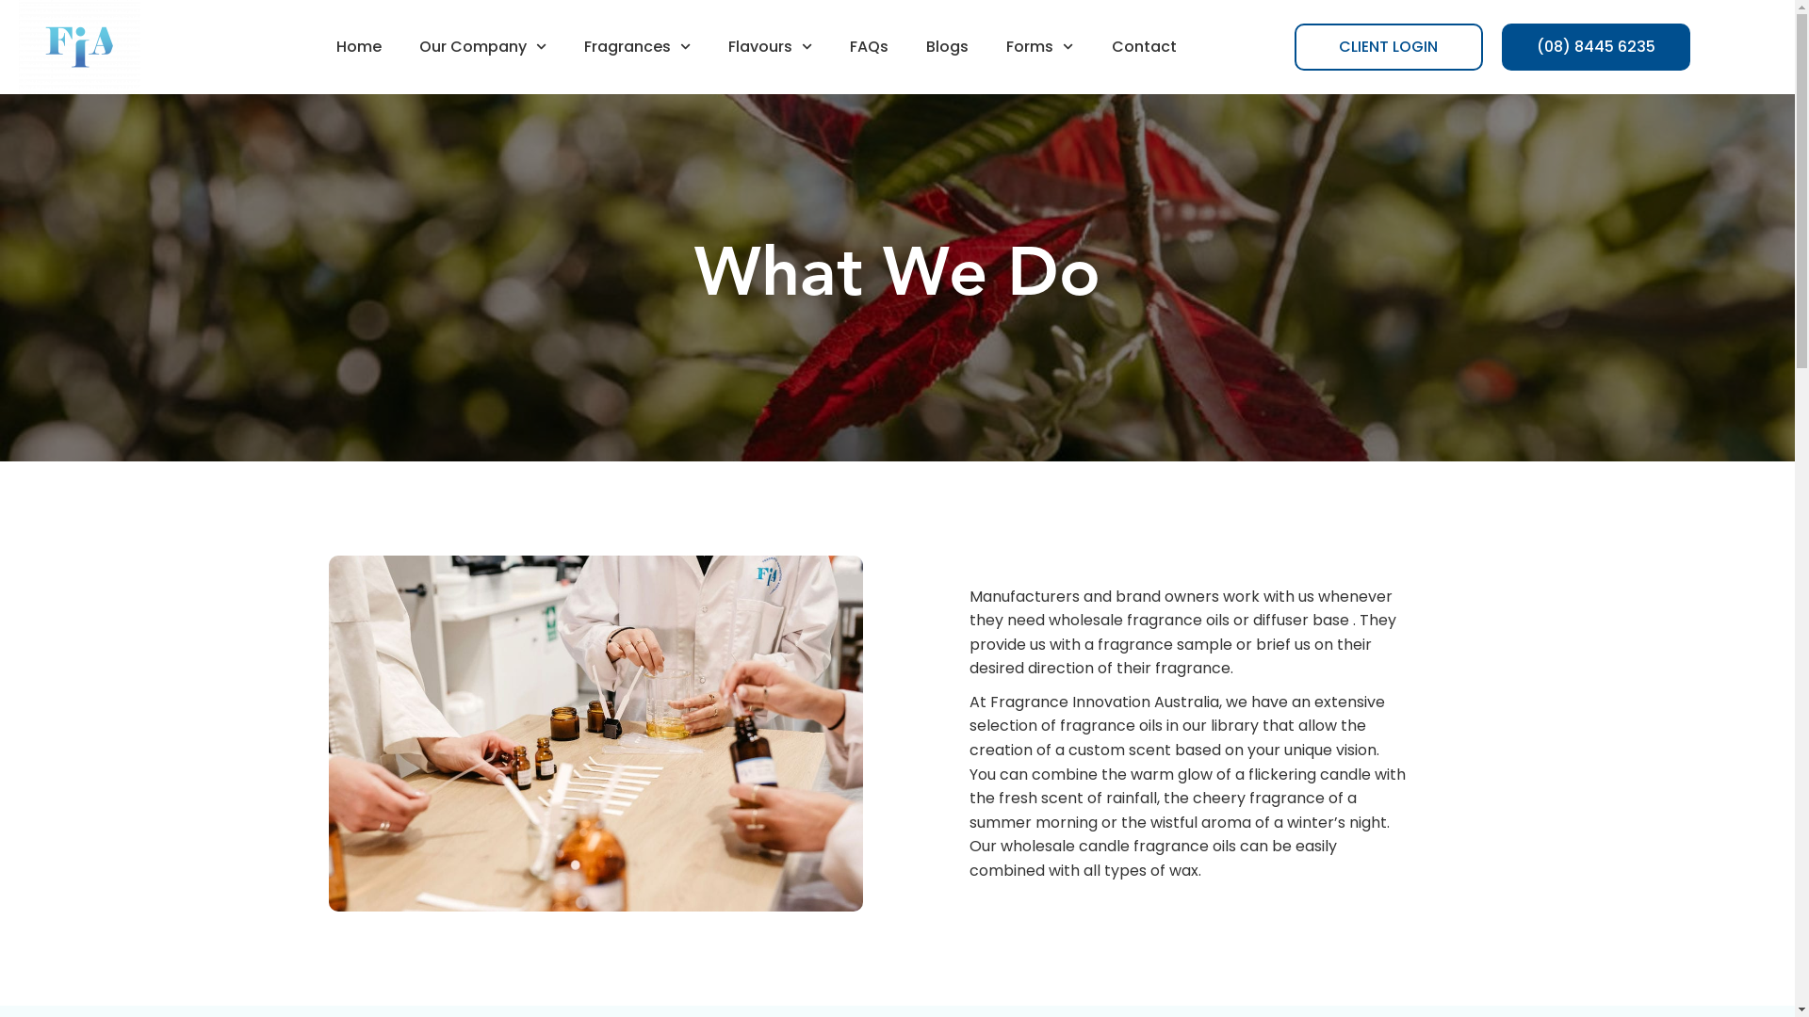  I want to click on Flavours, so click(771, 47).